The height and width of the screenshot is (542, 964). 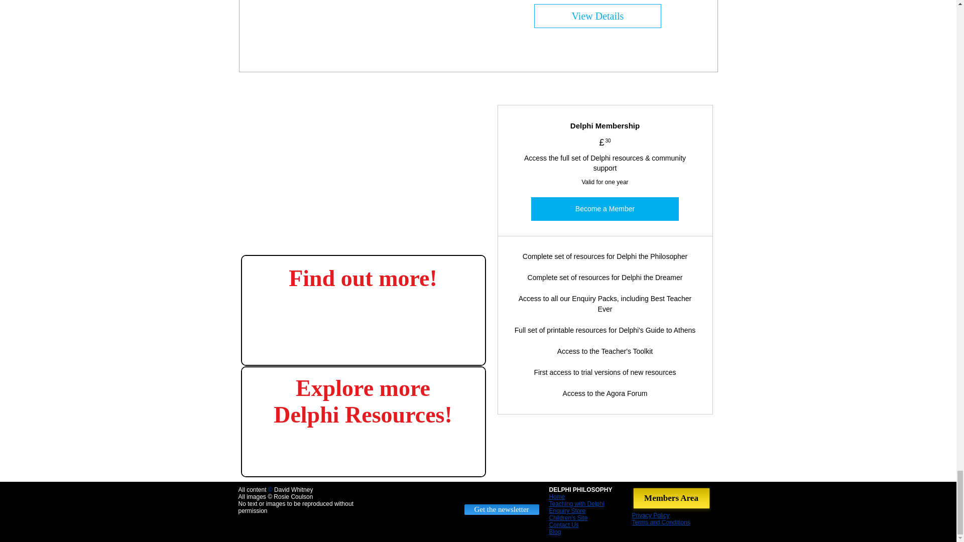 I want to click on Home, so click(x=557, y=496).